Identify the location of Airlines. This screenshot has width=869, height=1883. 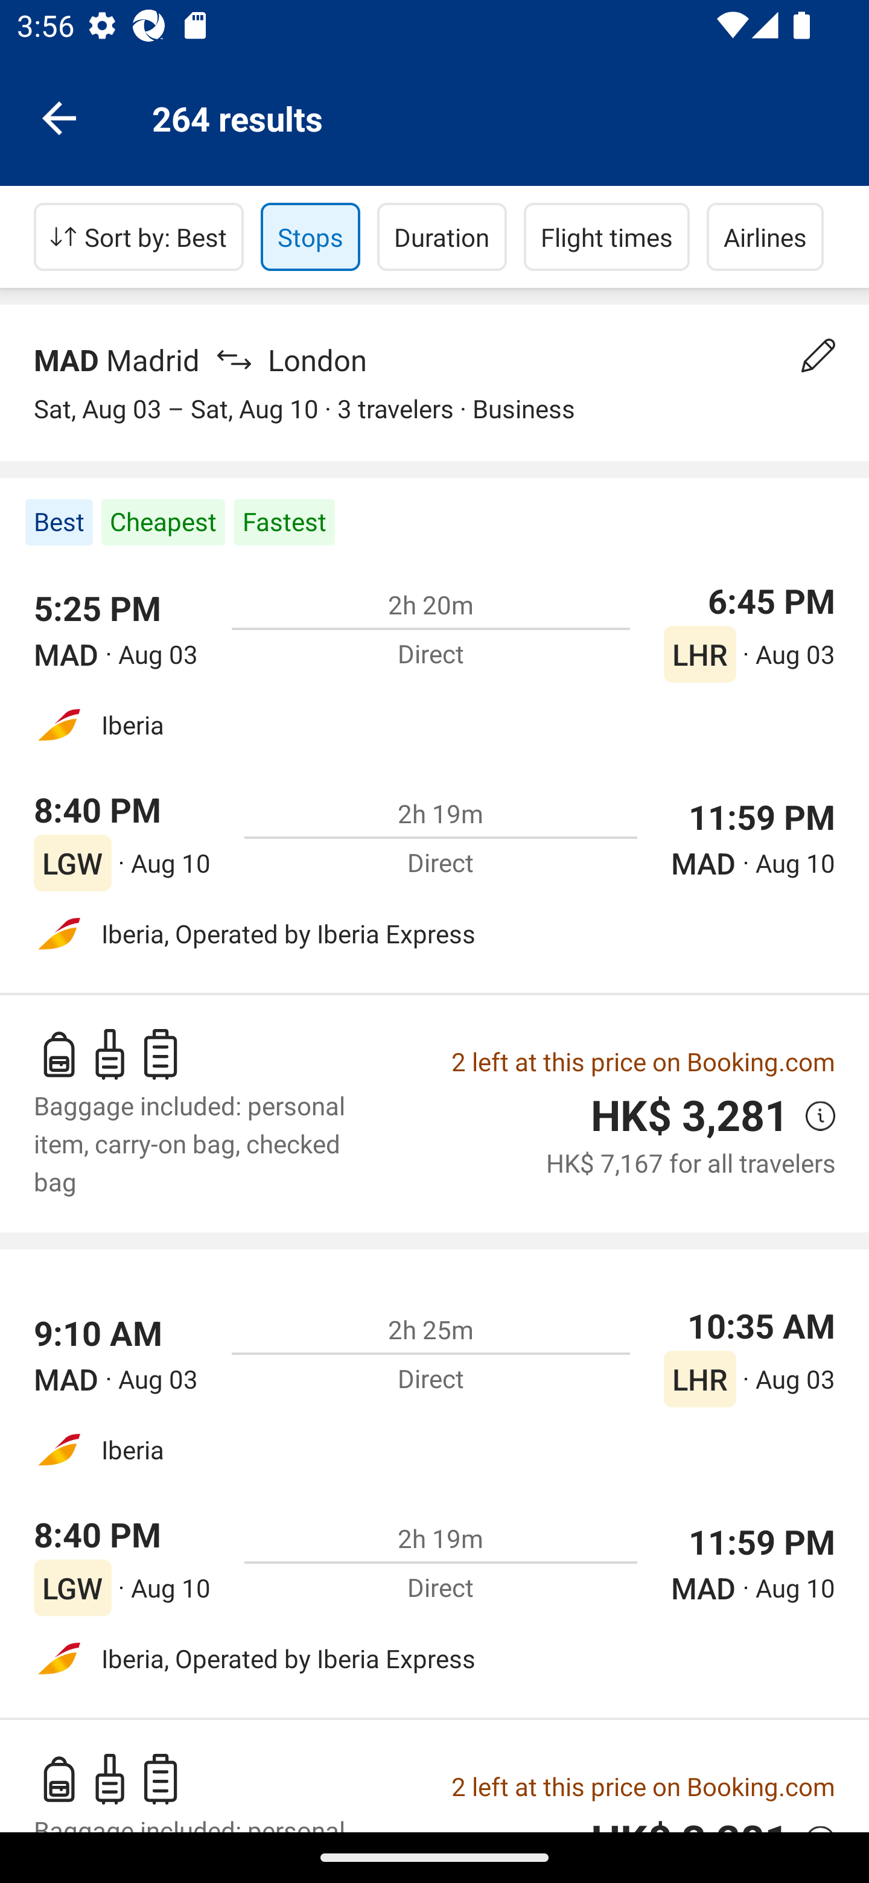
(765, 237).